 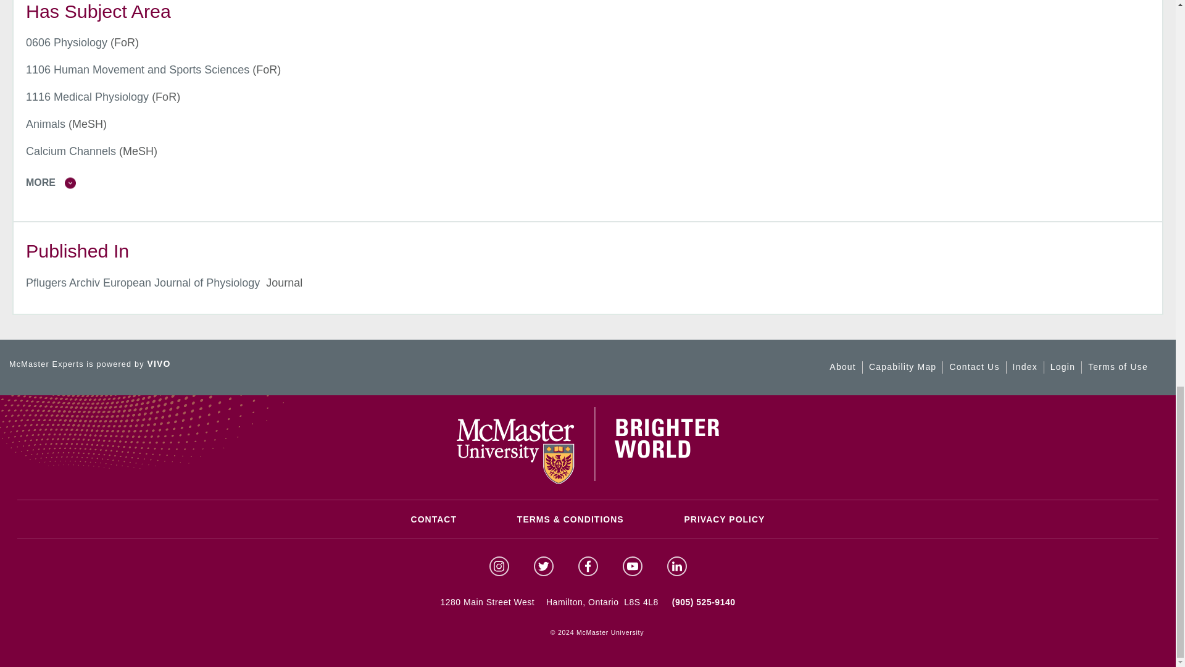 What do you see at coordinates (67, 42) in the screenshot?
I see `concept name` at bounding box center [67, 42].